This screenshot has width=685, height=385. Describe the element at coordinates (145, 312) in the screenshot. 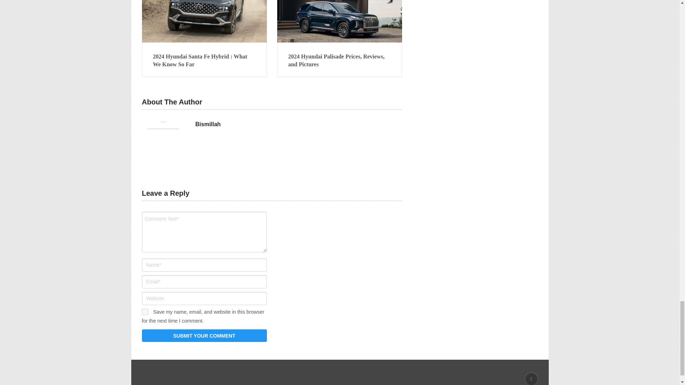

I see `yes` at that location.